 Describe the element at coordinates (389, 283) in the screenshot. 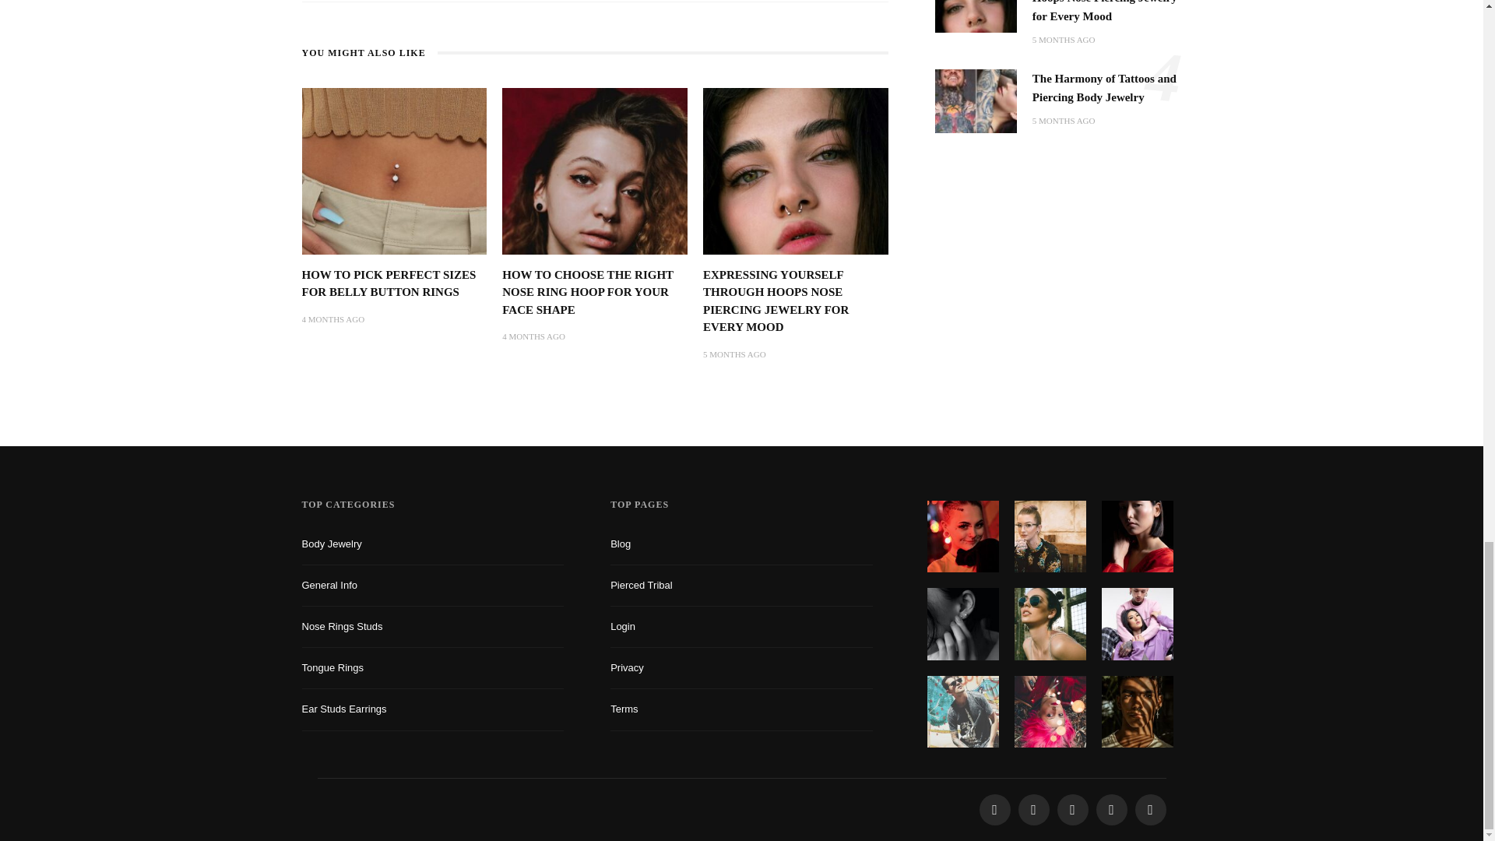

I see `How To Pick Perfect Sizes For Belly Button Rings` at that location.